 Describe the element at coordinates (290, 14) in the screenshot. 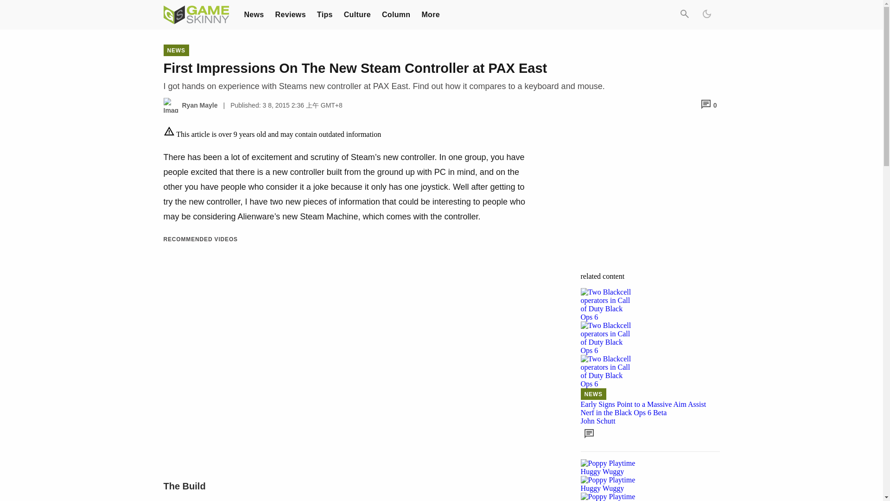

I see `Reviews` at that location.